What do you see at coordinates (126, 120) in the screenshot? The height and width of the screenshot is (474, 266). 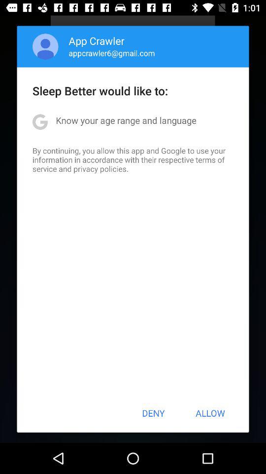 I see `launch the app below the sleep better would item` at bounding box center [126, 120].